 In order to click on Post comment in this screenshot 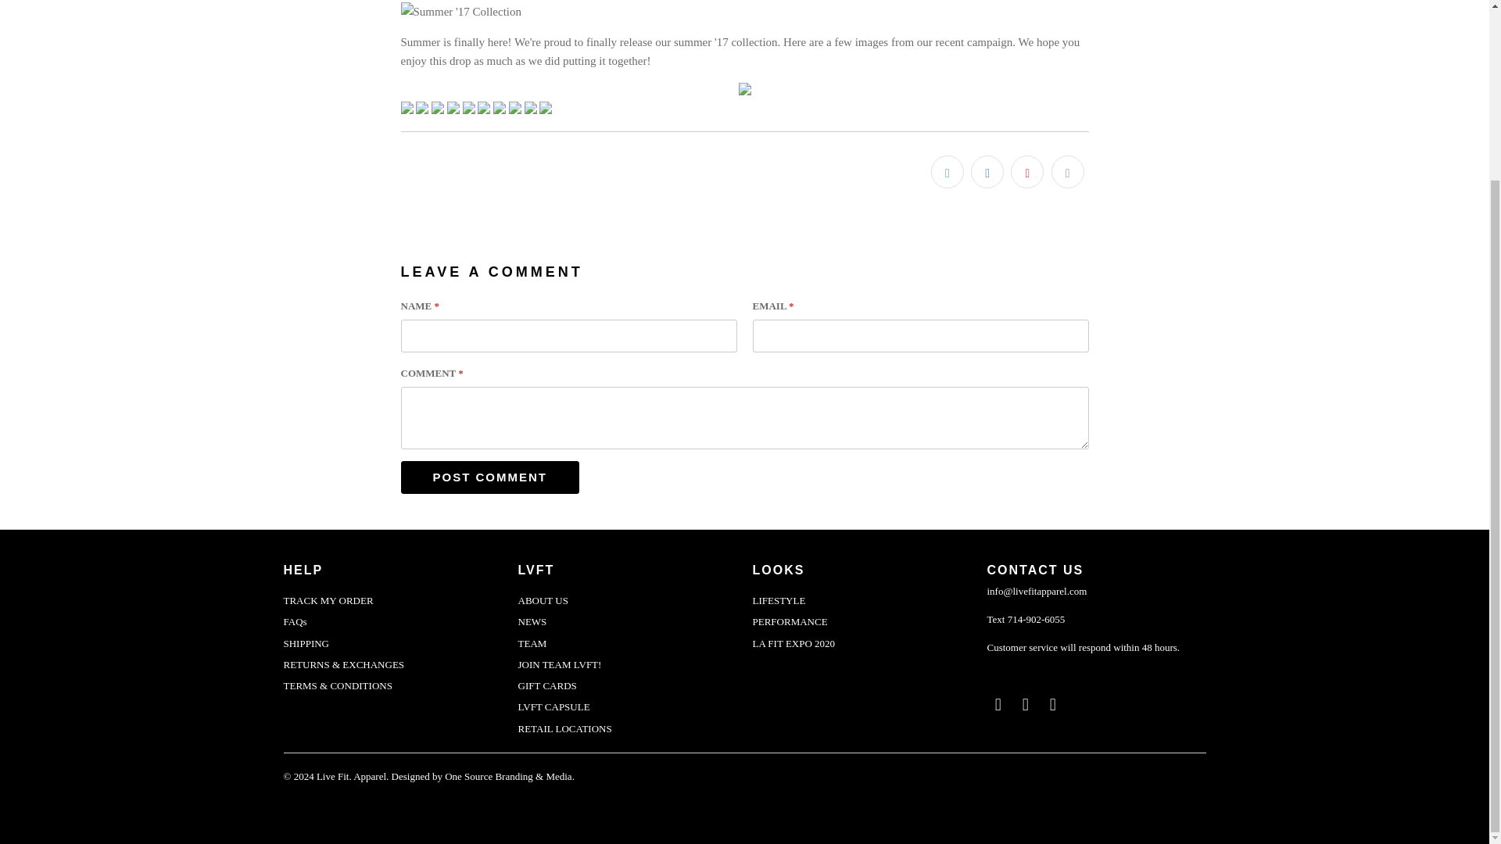, I will do `click(489, 477)`.